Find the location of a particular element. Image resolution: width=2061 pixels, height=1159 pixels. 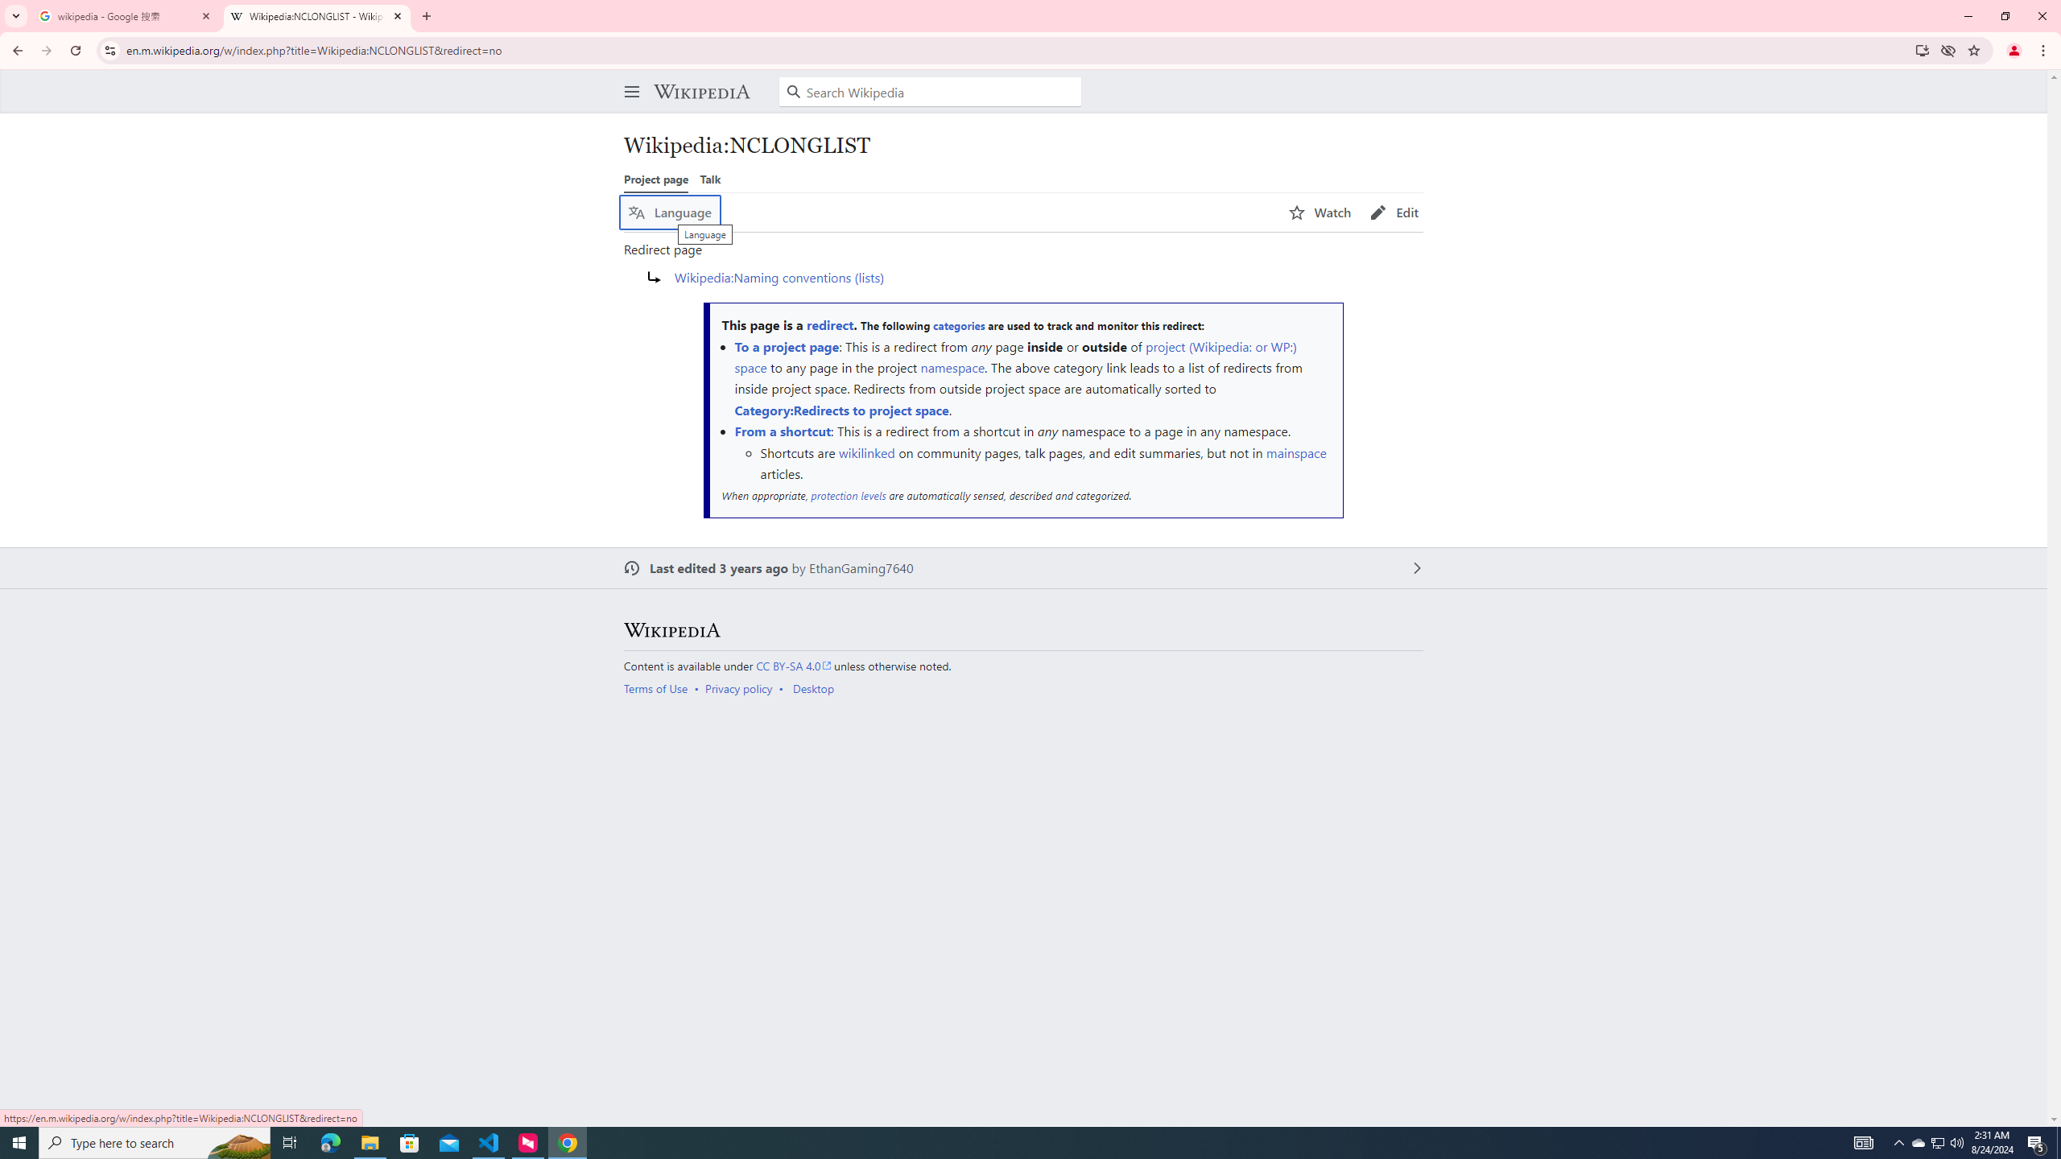

AutomationID: footer-info-copyright is located at coordinates (1020, 666).